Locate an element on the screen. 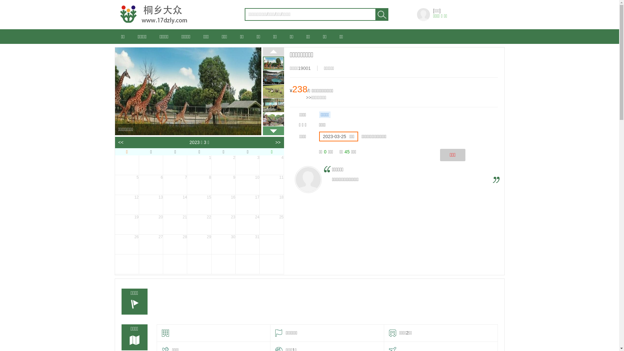 This screenshot has height=351, width=624. 10 is located at coordinates (248, 185).